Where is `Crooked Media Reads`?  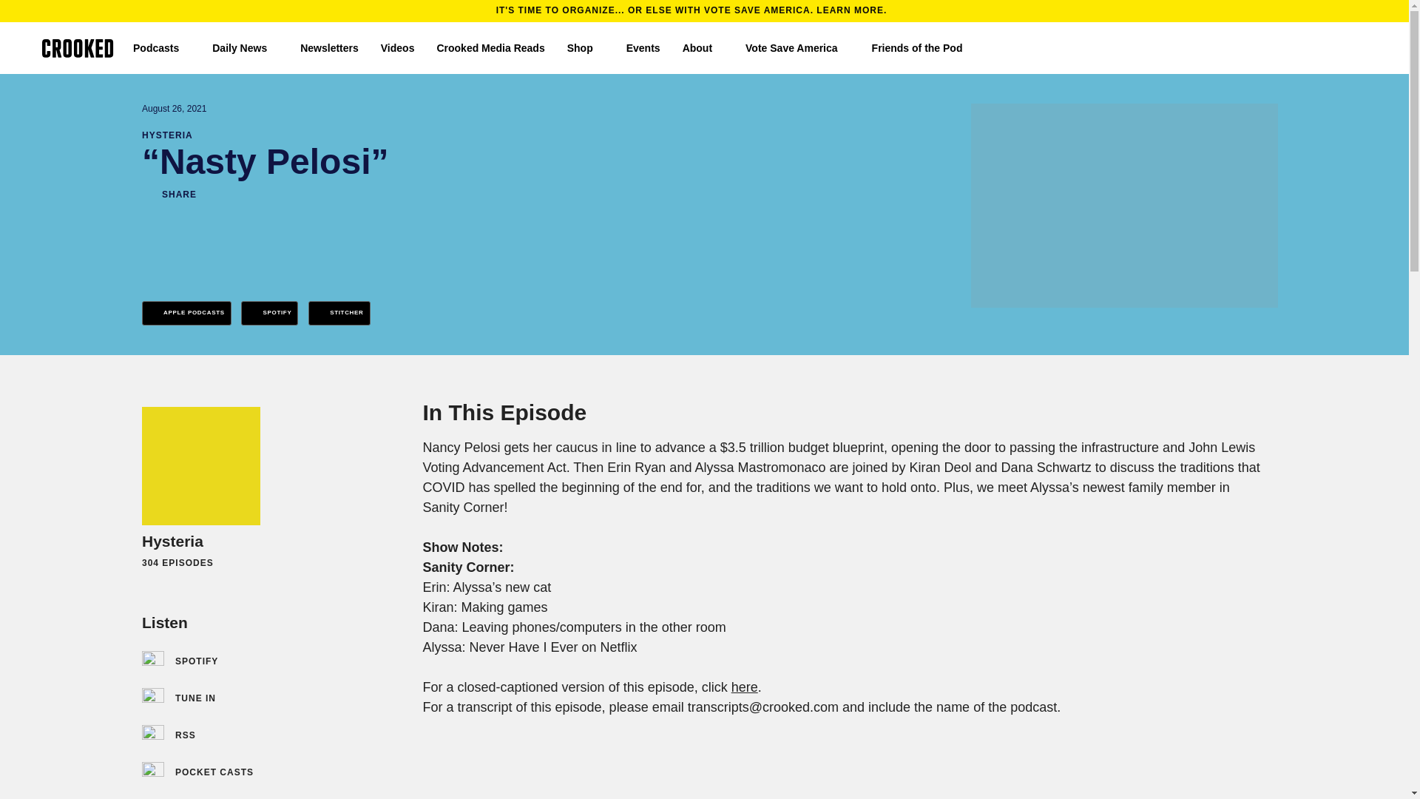 Crooked Media Reads is located at coordinates (490, 47).